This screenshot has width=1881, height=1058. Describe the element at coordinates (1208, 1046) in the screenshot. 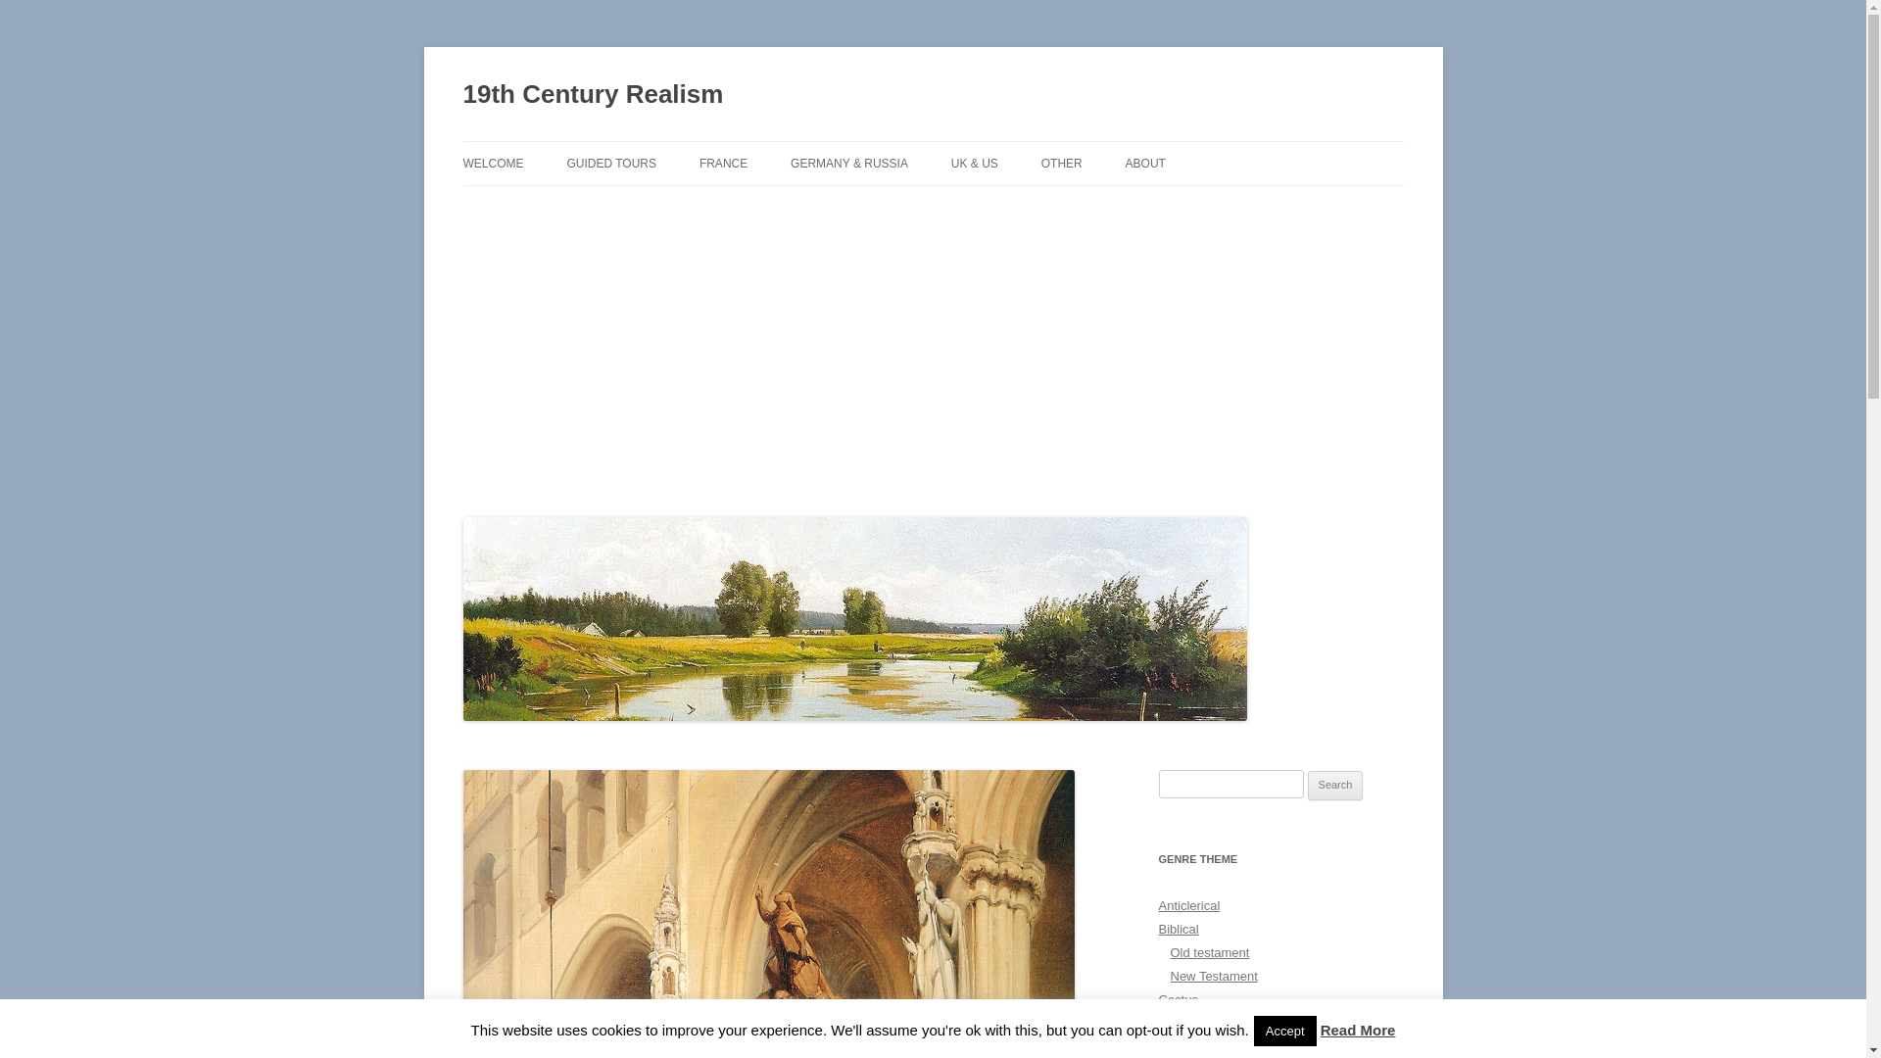

I see `Customs & Myths` at that location.